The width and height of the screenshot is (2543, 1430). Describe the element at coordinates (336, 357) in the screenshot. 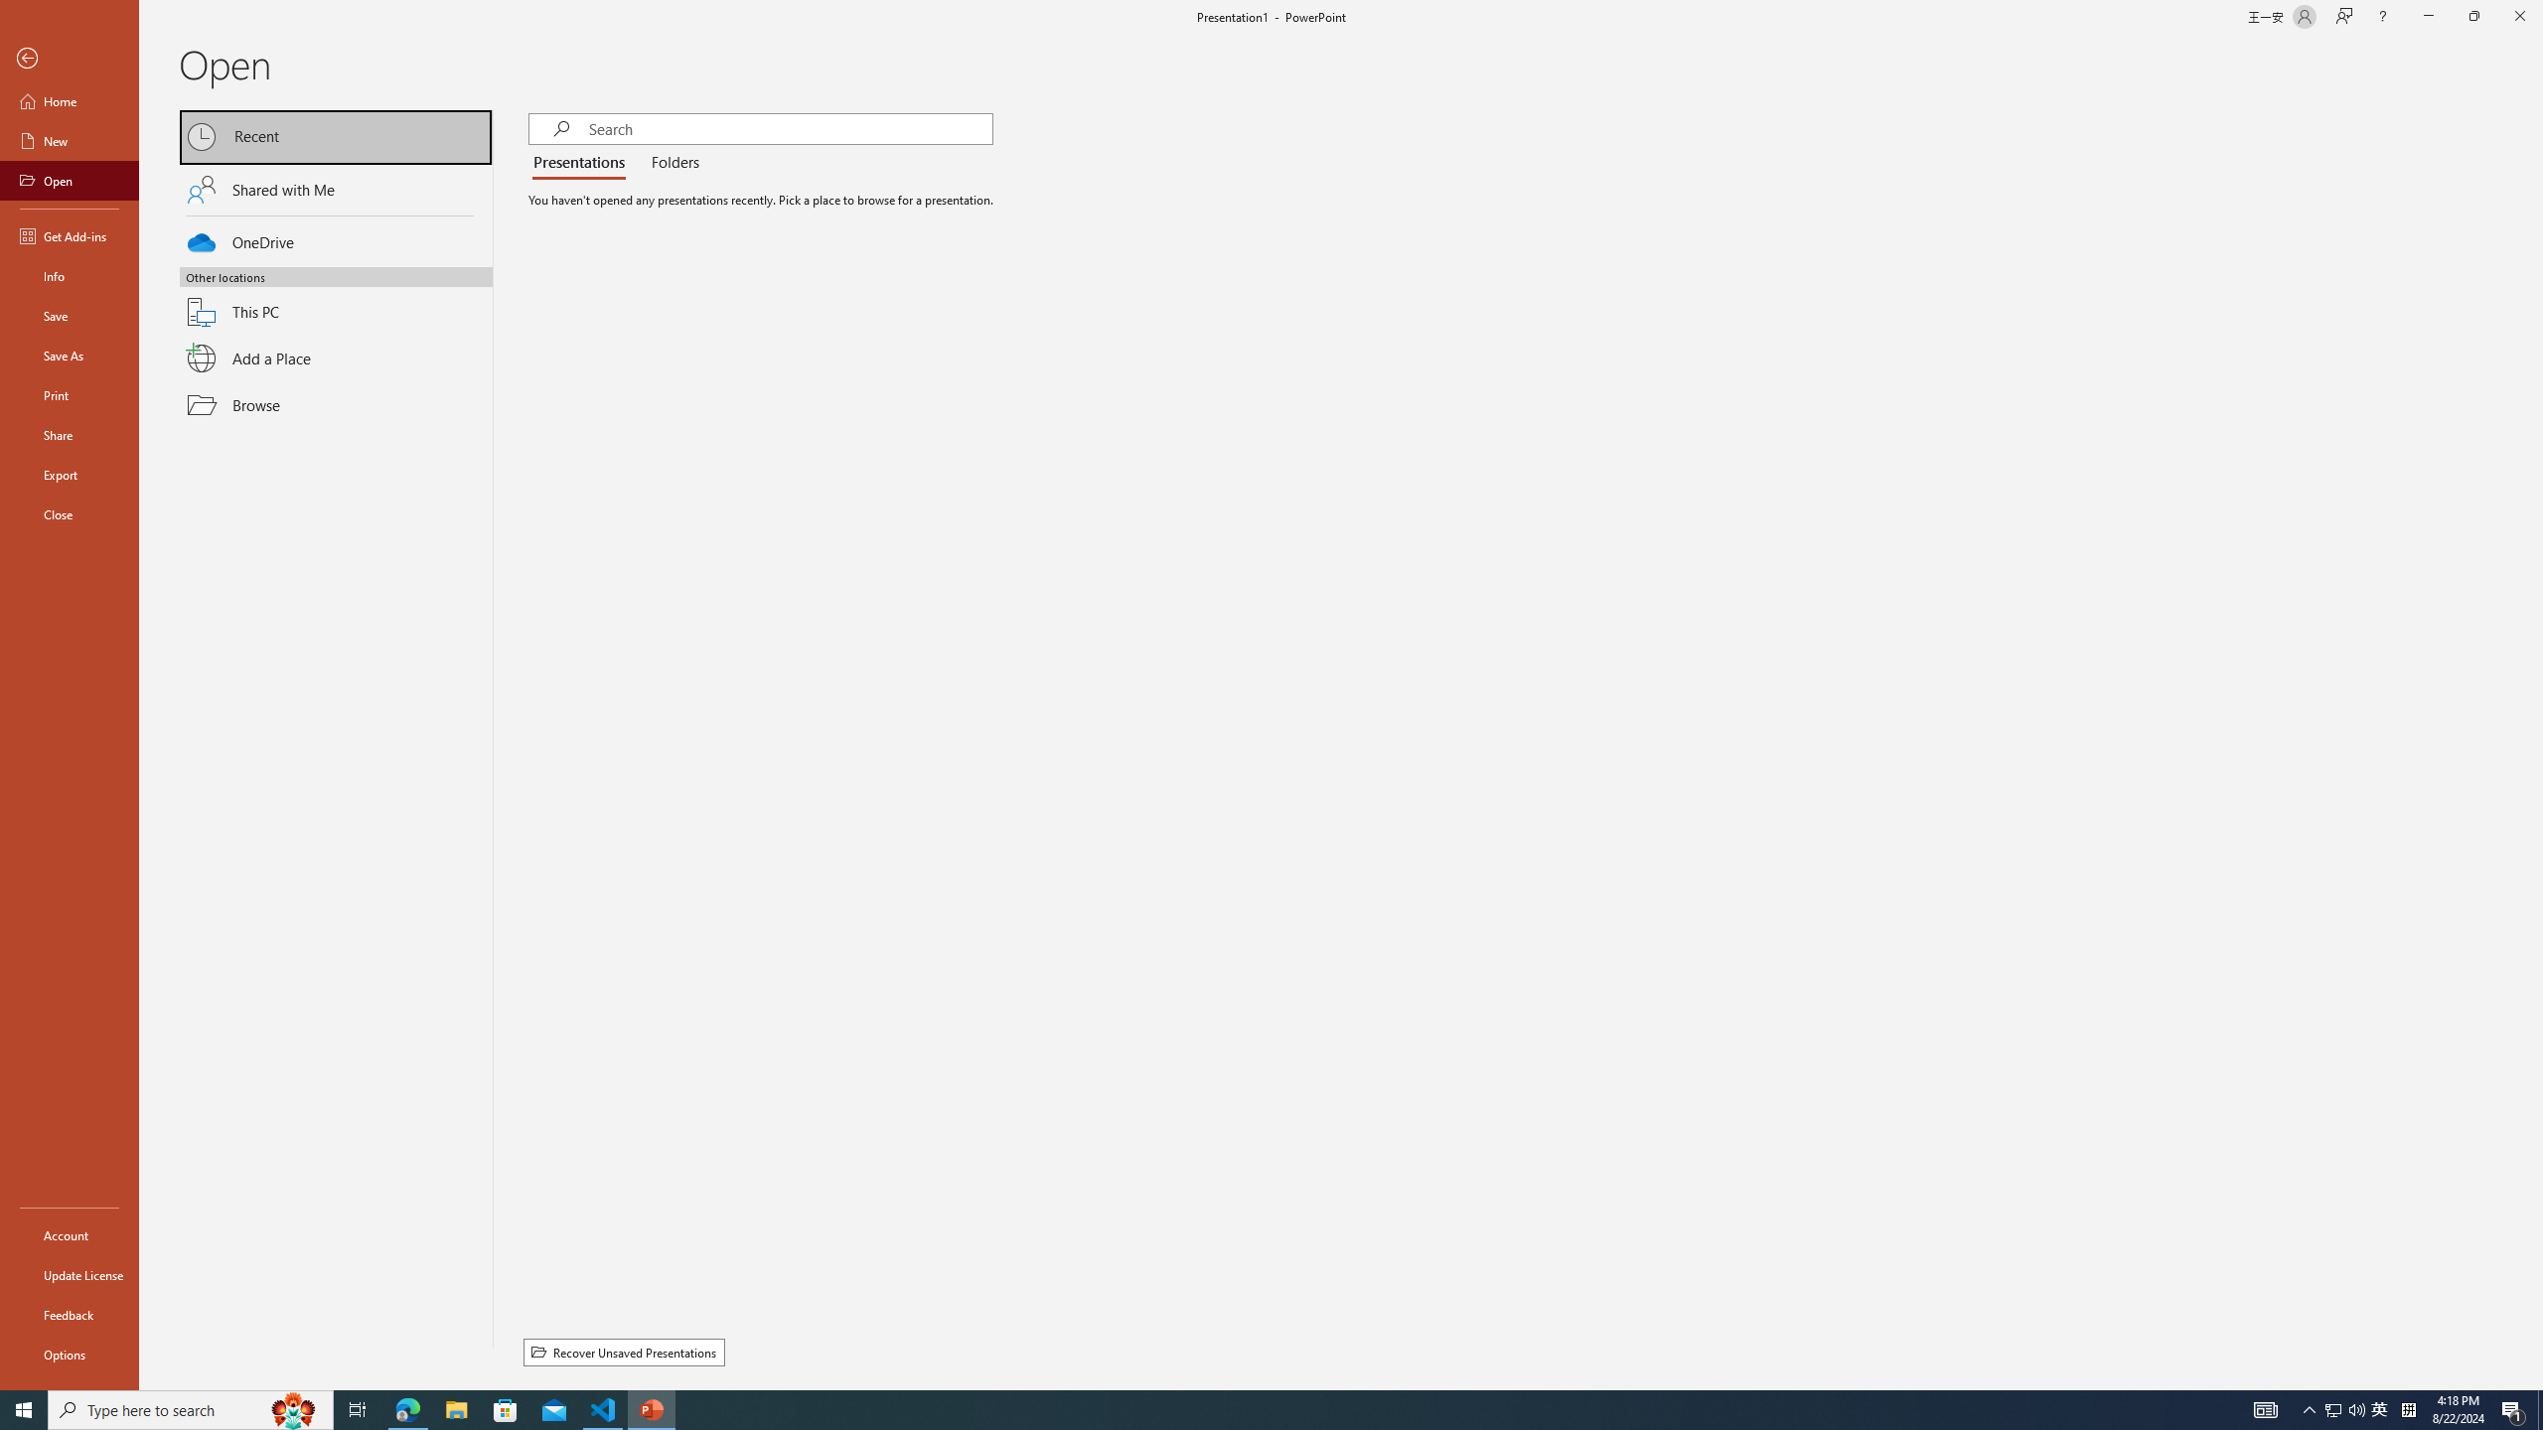

I see `Add a Place` at that location.